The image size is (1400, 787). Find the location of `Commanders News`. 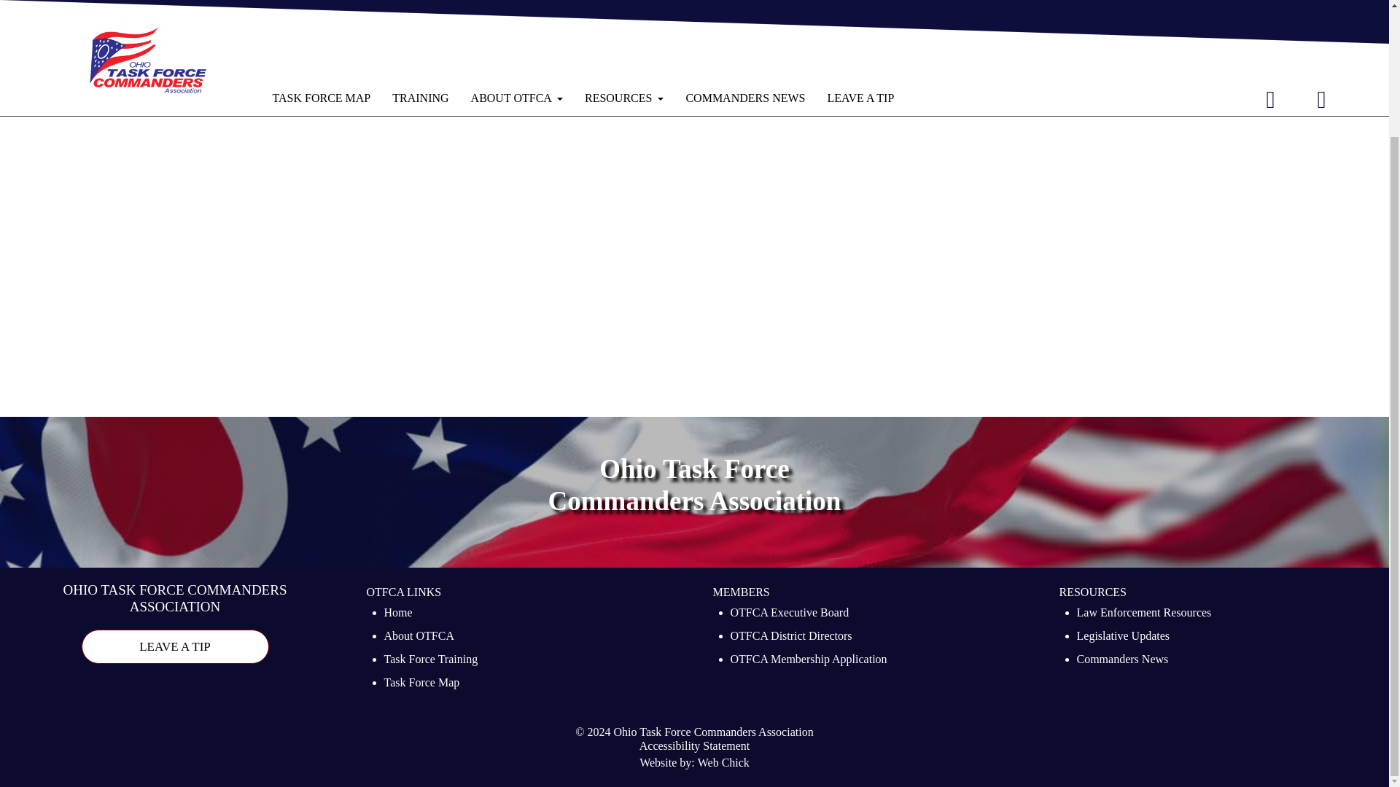

Commanders News is located at coordinates (1121, 661).